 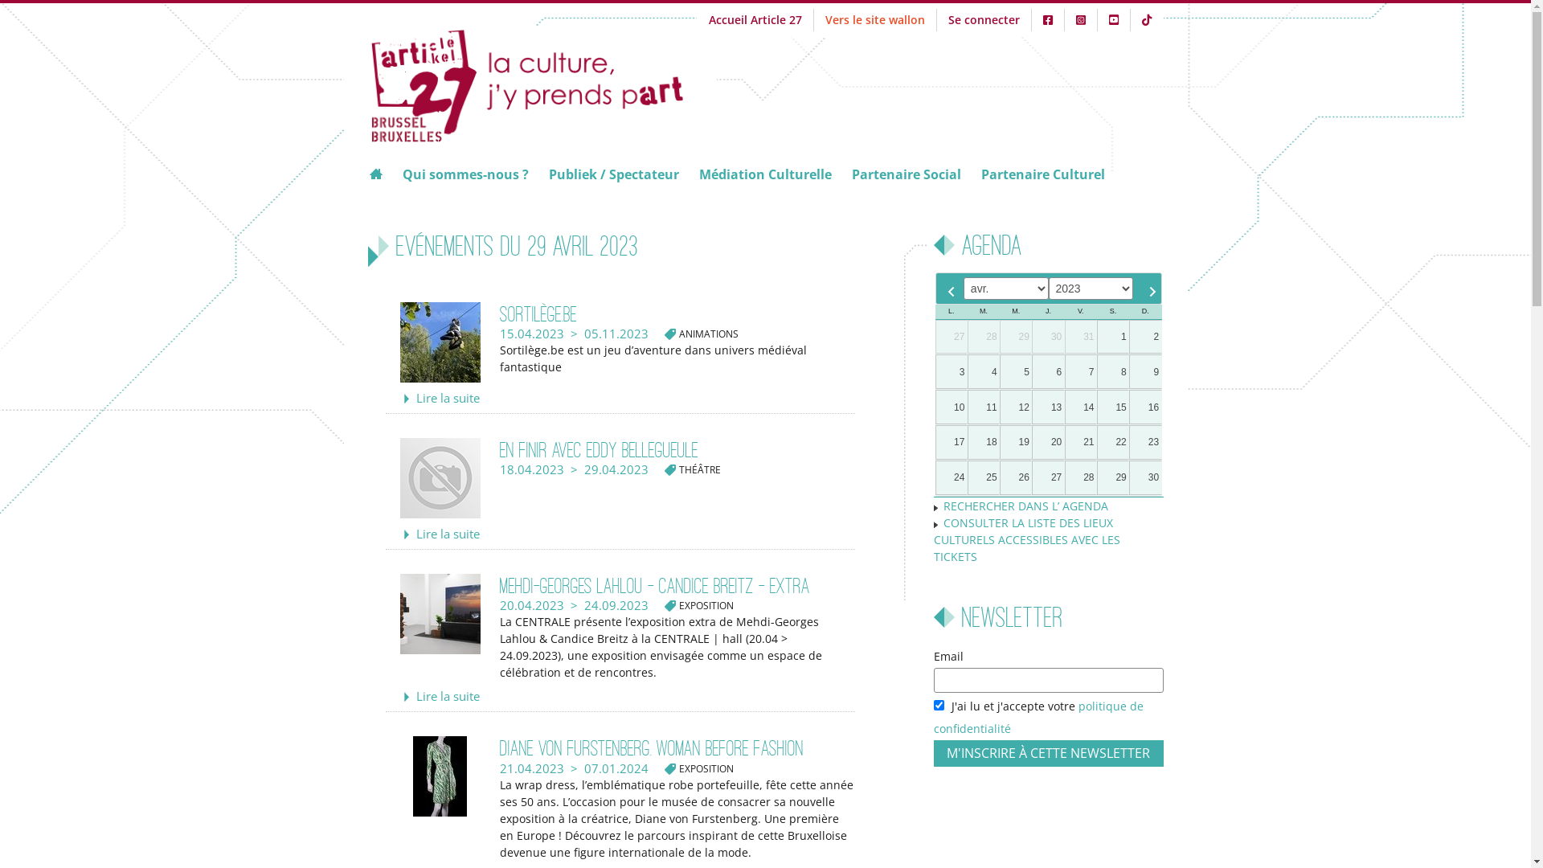 I want to click on 25, so click(x=984, y=477).